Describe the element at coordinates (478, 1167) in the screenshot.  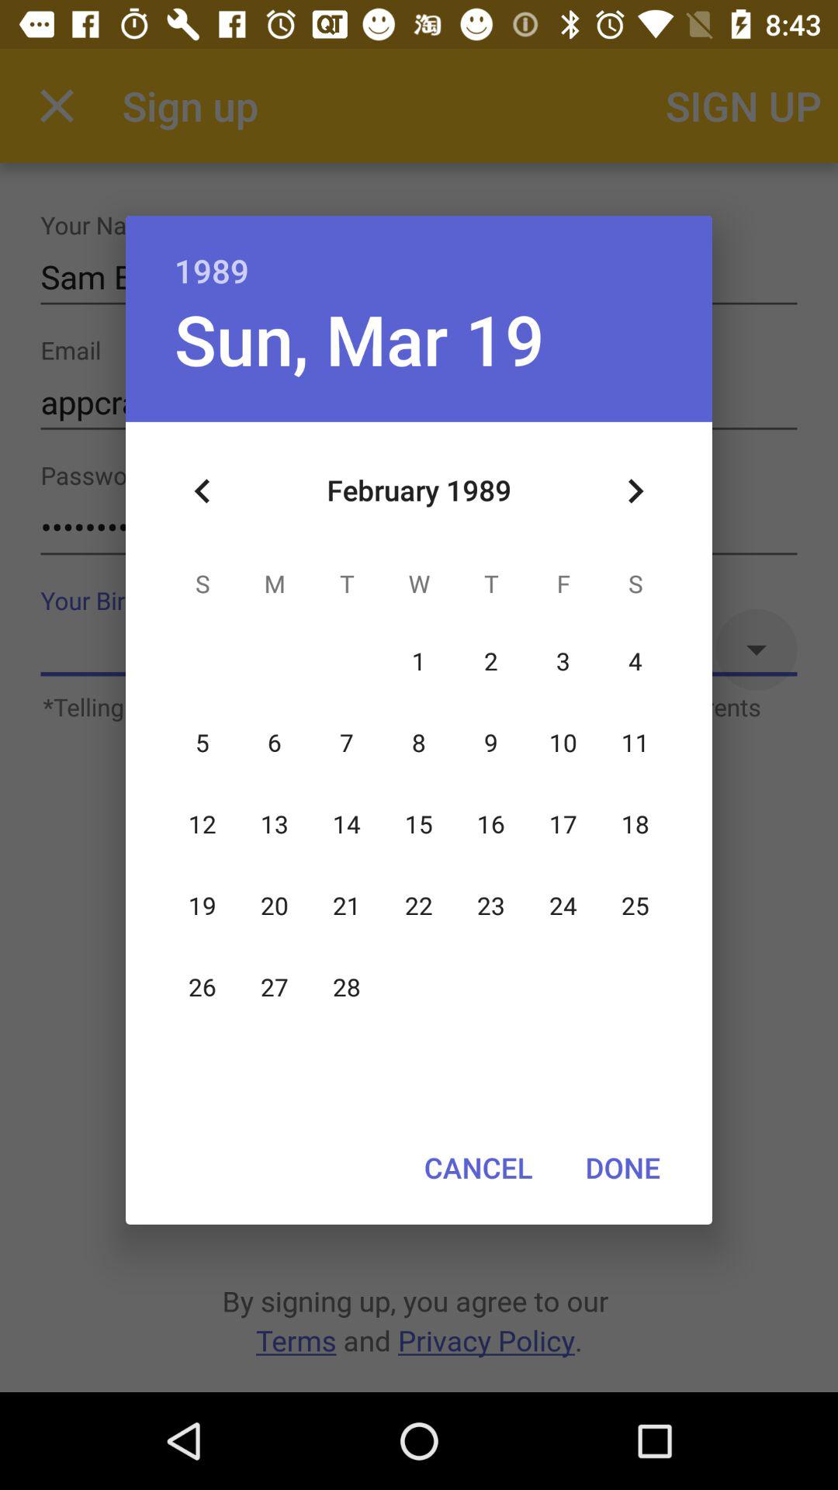
I see `swipe until the cancel` at that location.